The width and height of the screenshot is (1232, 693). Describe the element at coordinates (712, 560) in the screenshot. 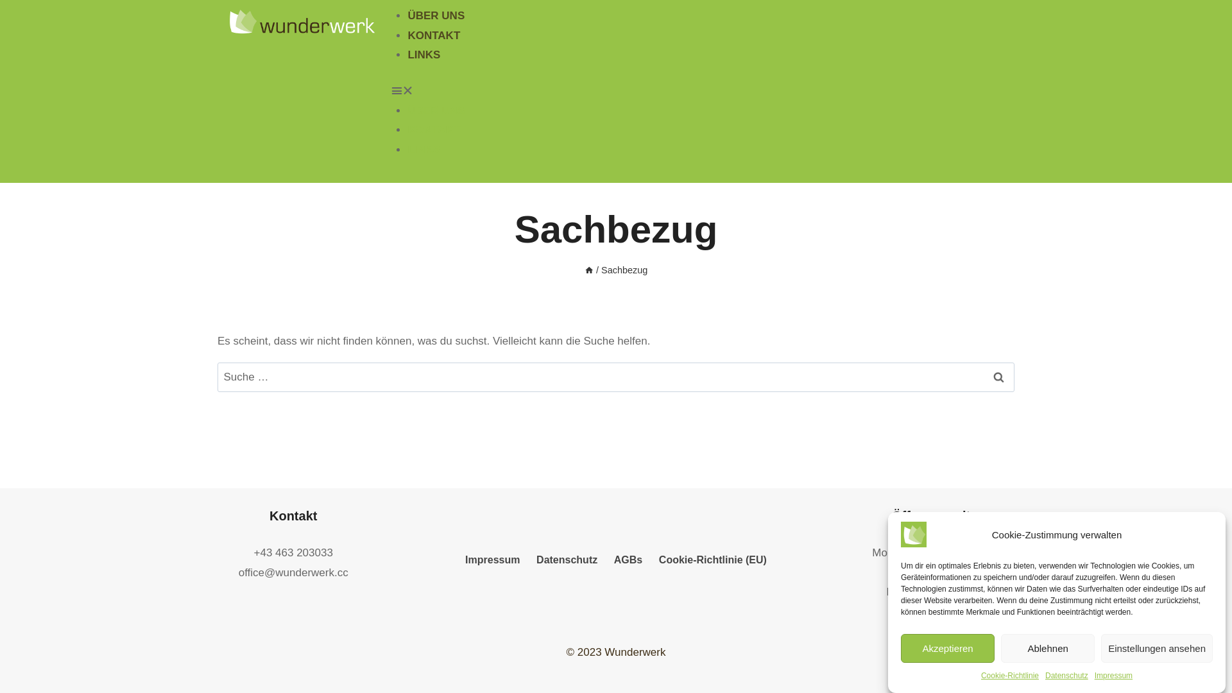

I see `Cookie-Richtlinie (EU)` at that location.